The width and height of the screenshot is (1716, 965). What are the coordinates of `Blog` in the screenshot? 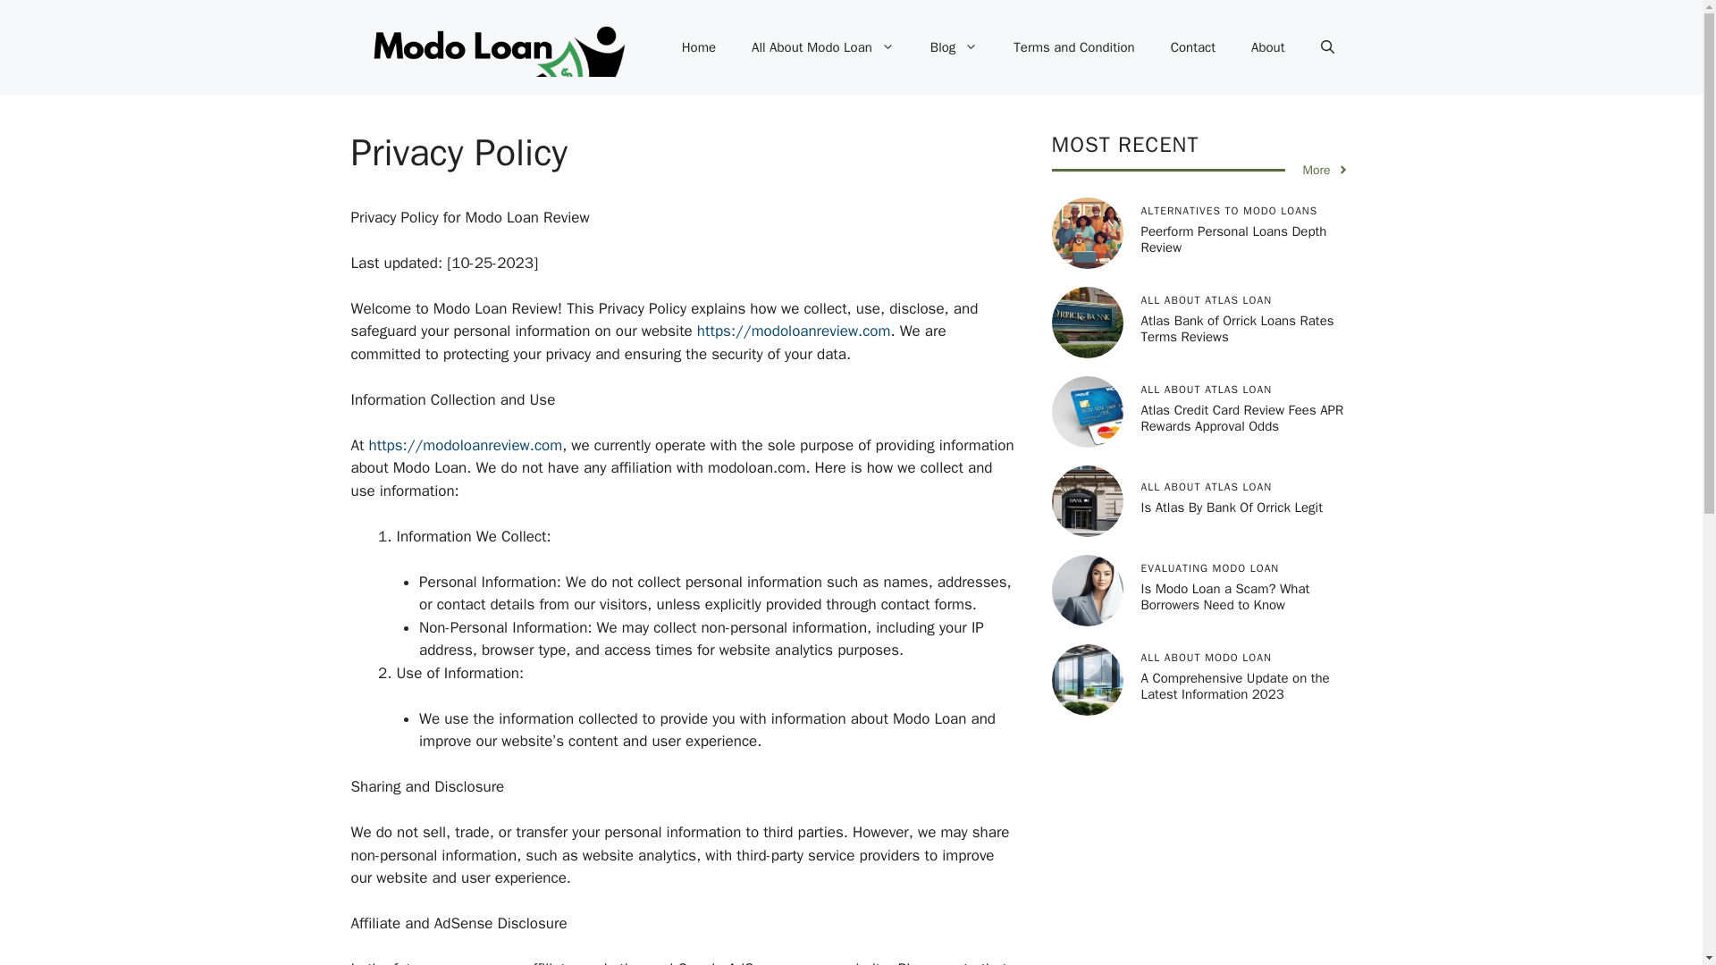 It's located at (954, 46).